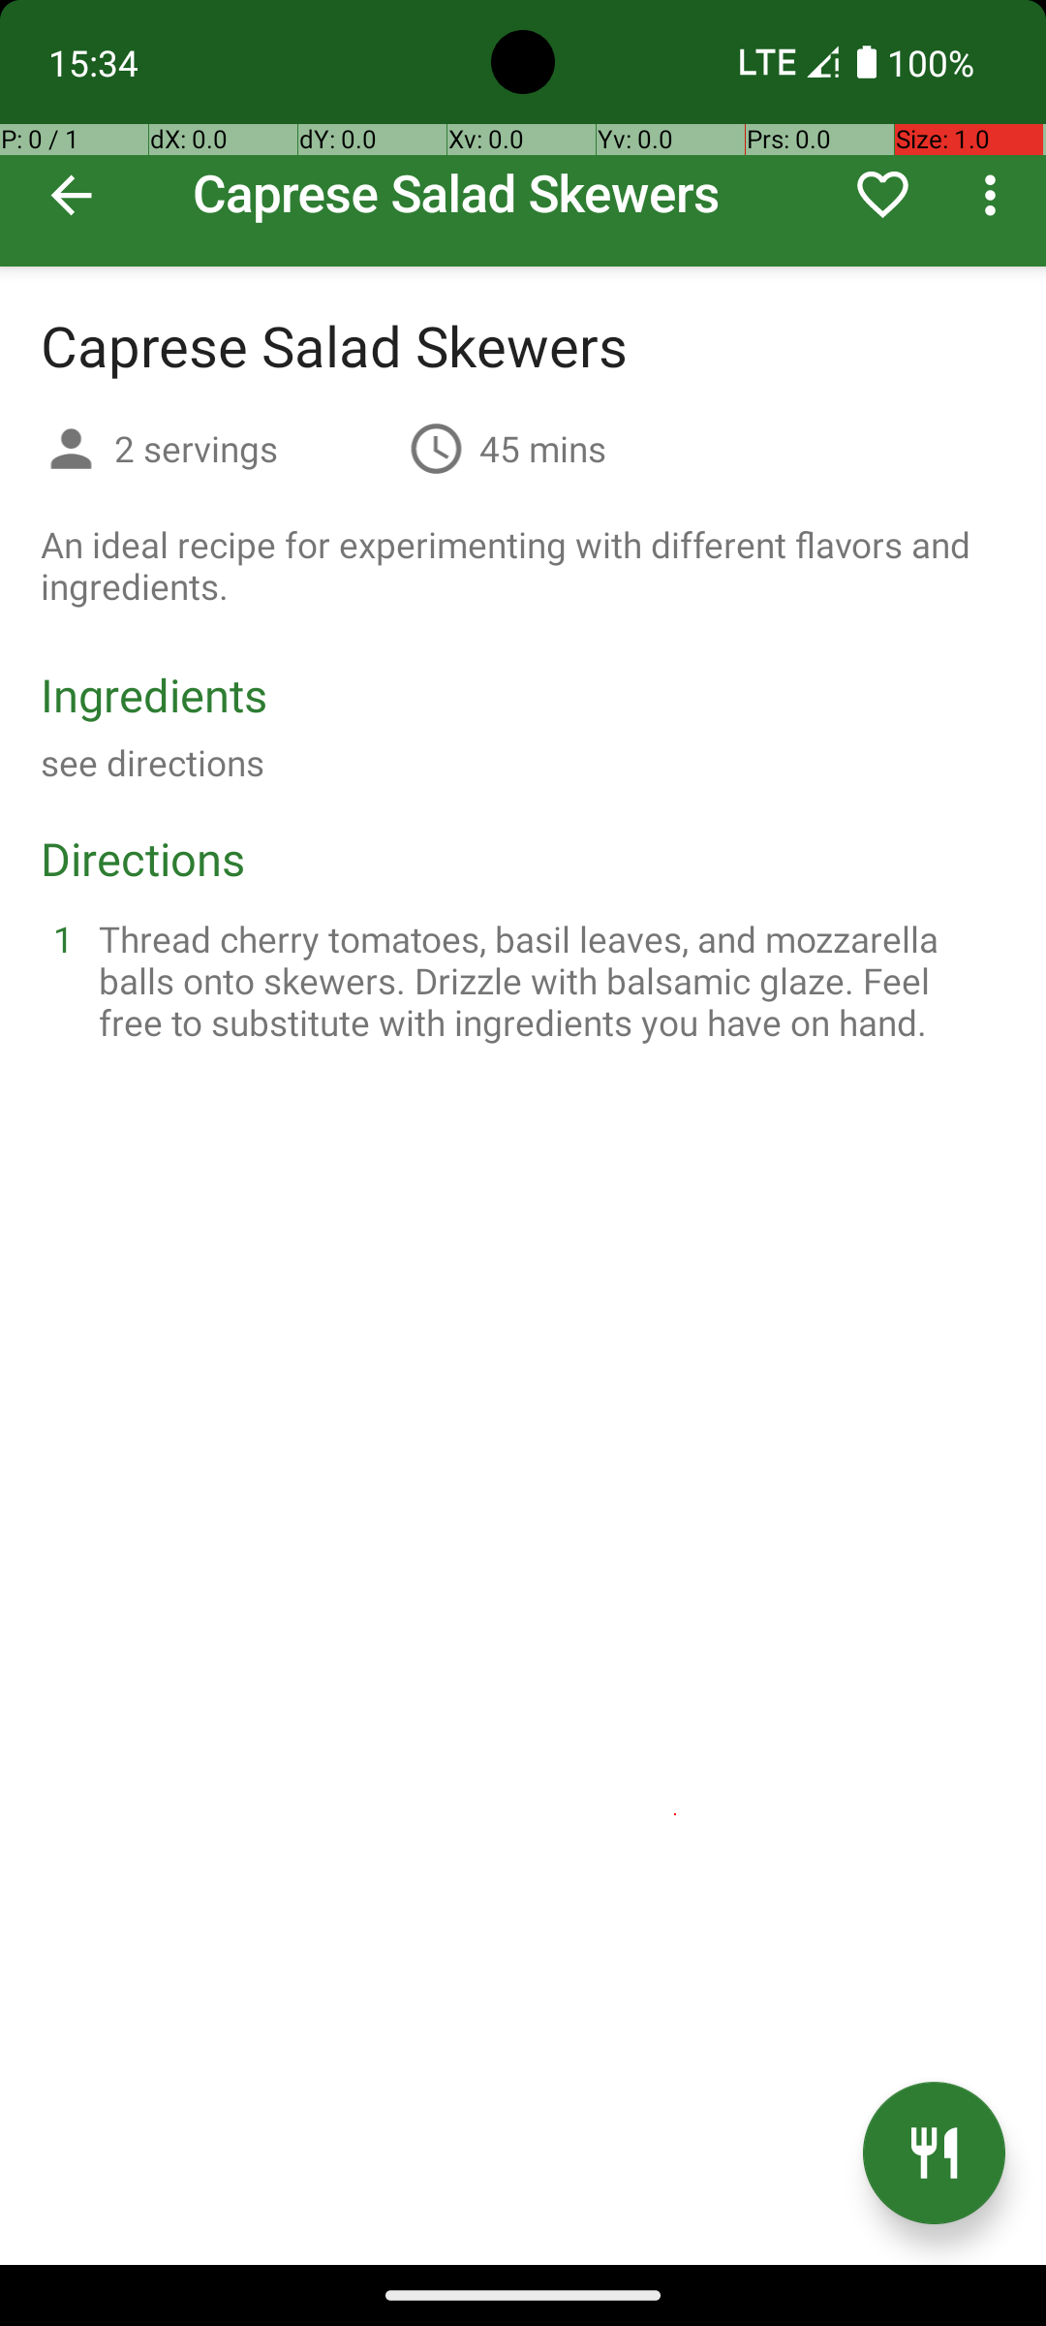 The height and width of the screenshot is (2326, 1046). Describe the element at coordinates (546, 981) in the screenshot. I see `Thread cherry tomatoes, basil leaves, and mozzarella balls onto skewers. Drizzle with balsamic glaze. Feel free to substitute with ingredients you have on hand.` at that location.